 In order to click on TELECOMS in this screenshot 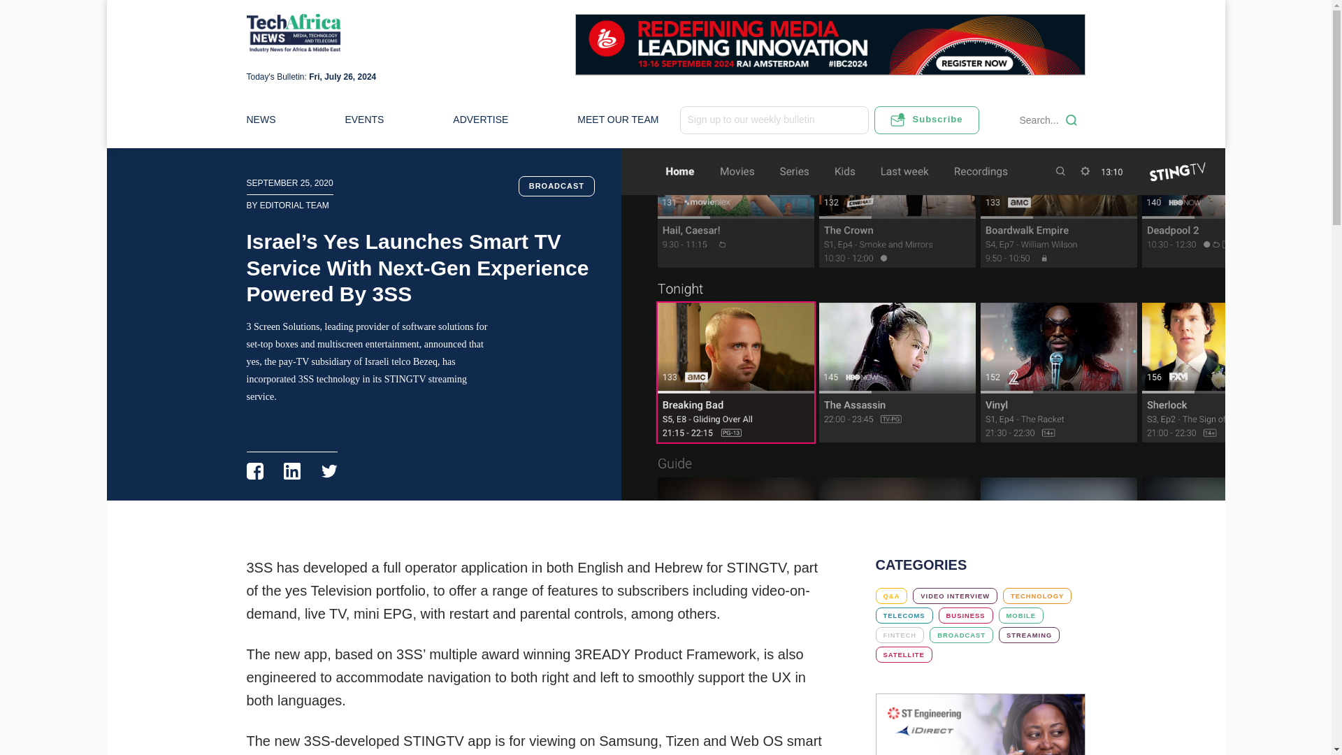, I will do `click(903, 615)`.